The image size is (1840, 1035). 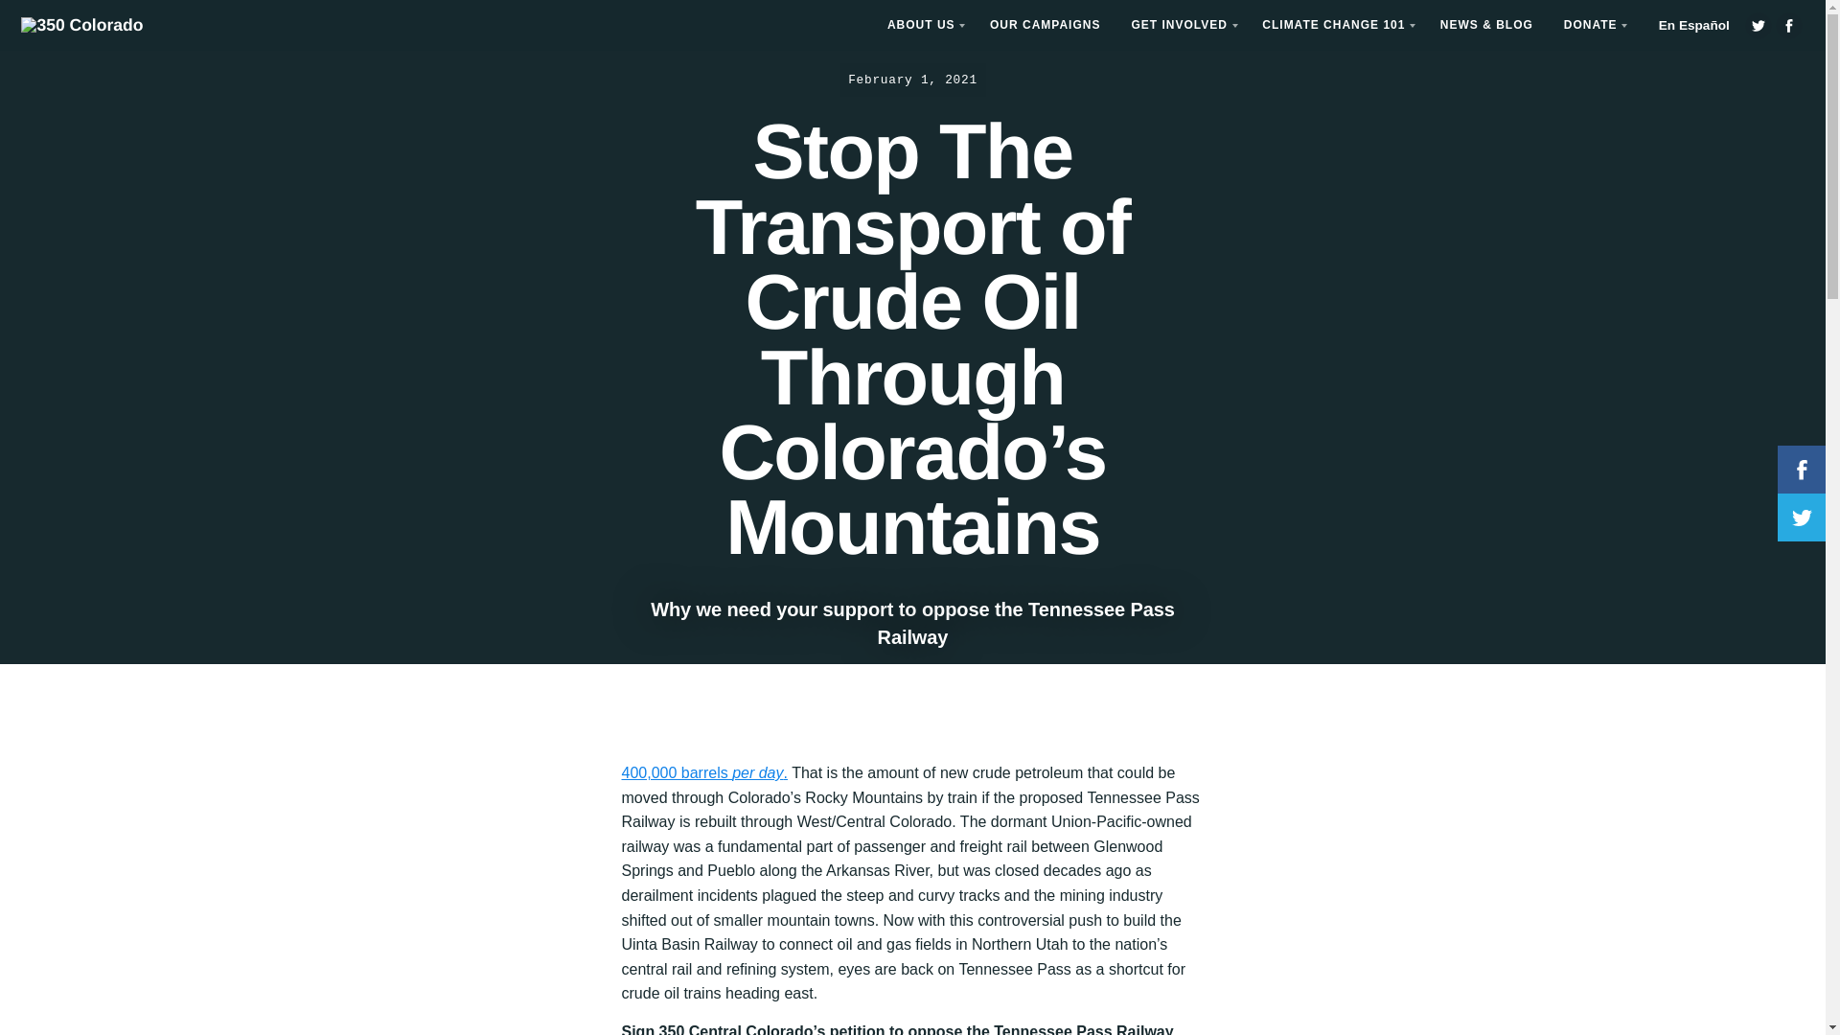 I want to click on 400,000 barrels per day., so click(x=703, y=772).